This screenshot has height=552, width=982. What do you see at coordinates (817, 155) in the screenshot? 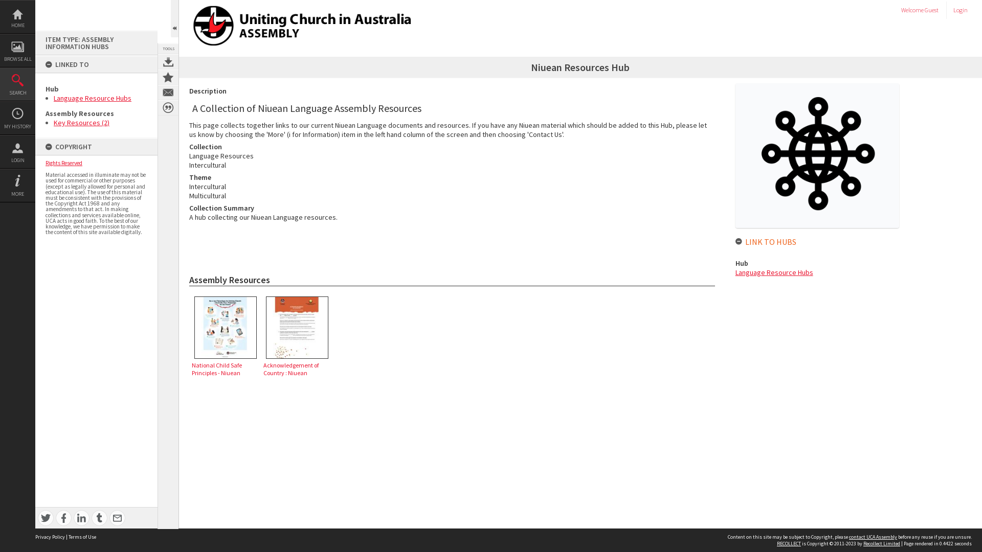
I see `Niuean Resources Hub` at bounding box center [817, 155].